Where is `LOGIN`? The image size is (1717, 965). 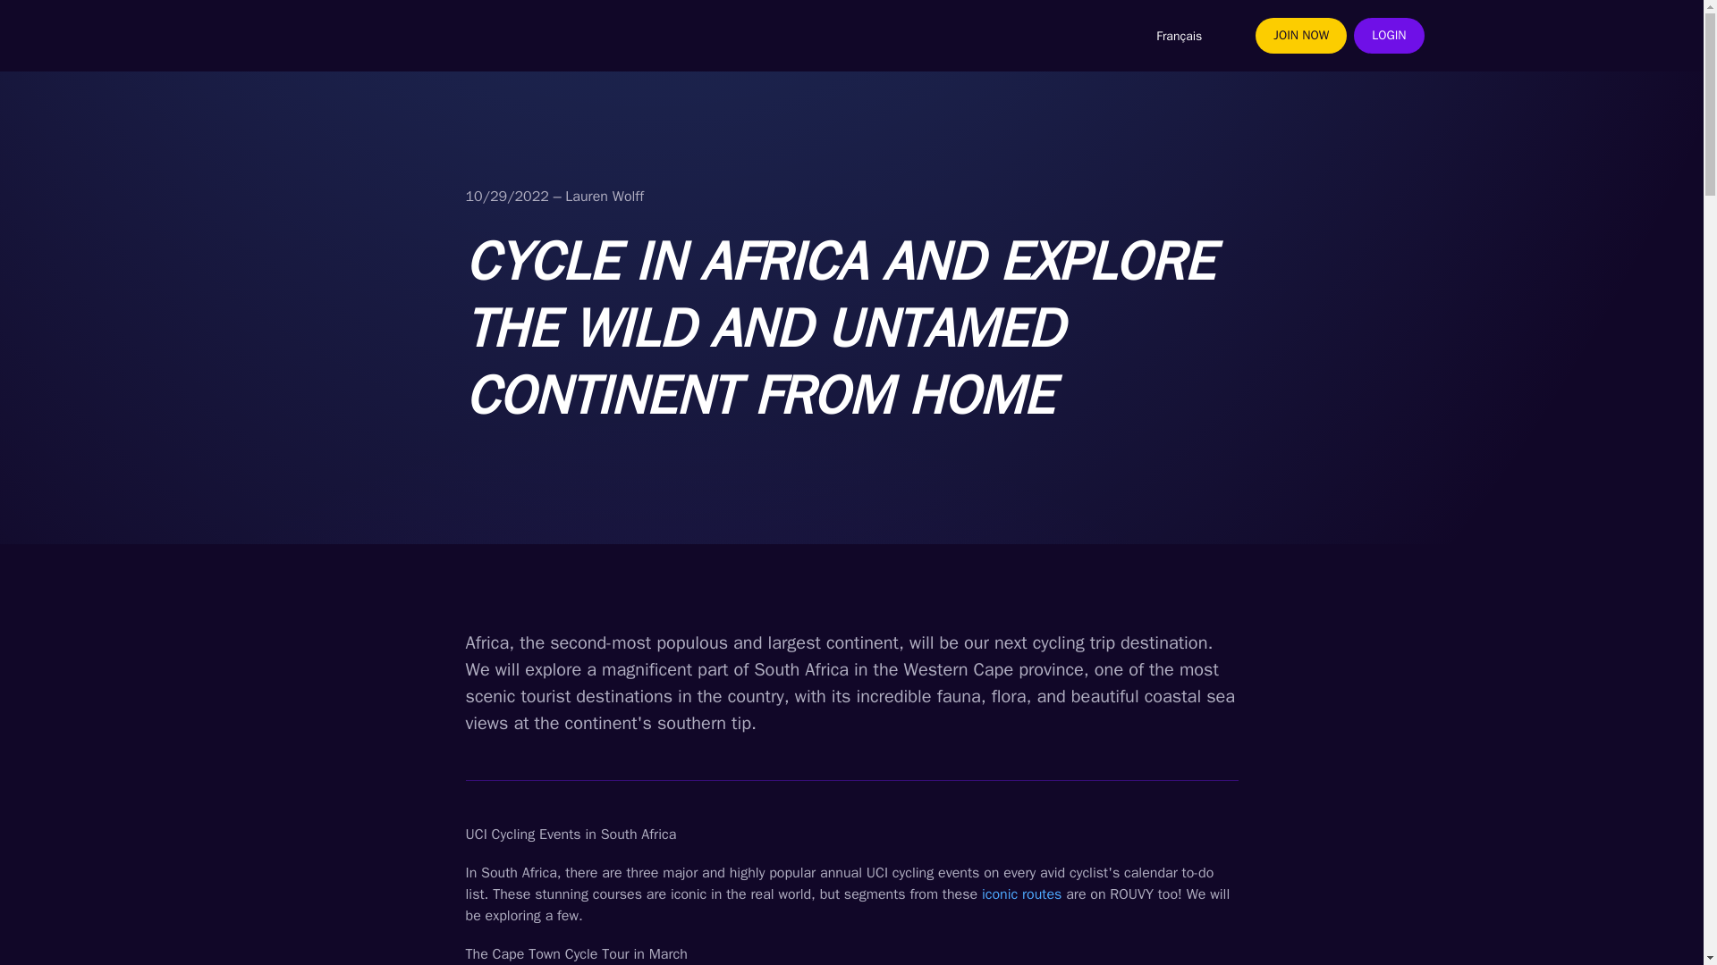 LOGIN is located at coordinates (1388, 36).